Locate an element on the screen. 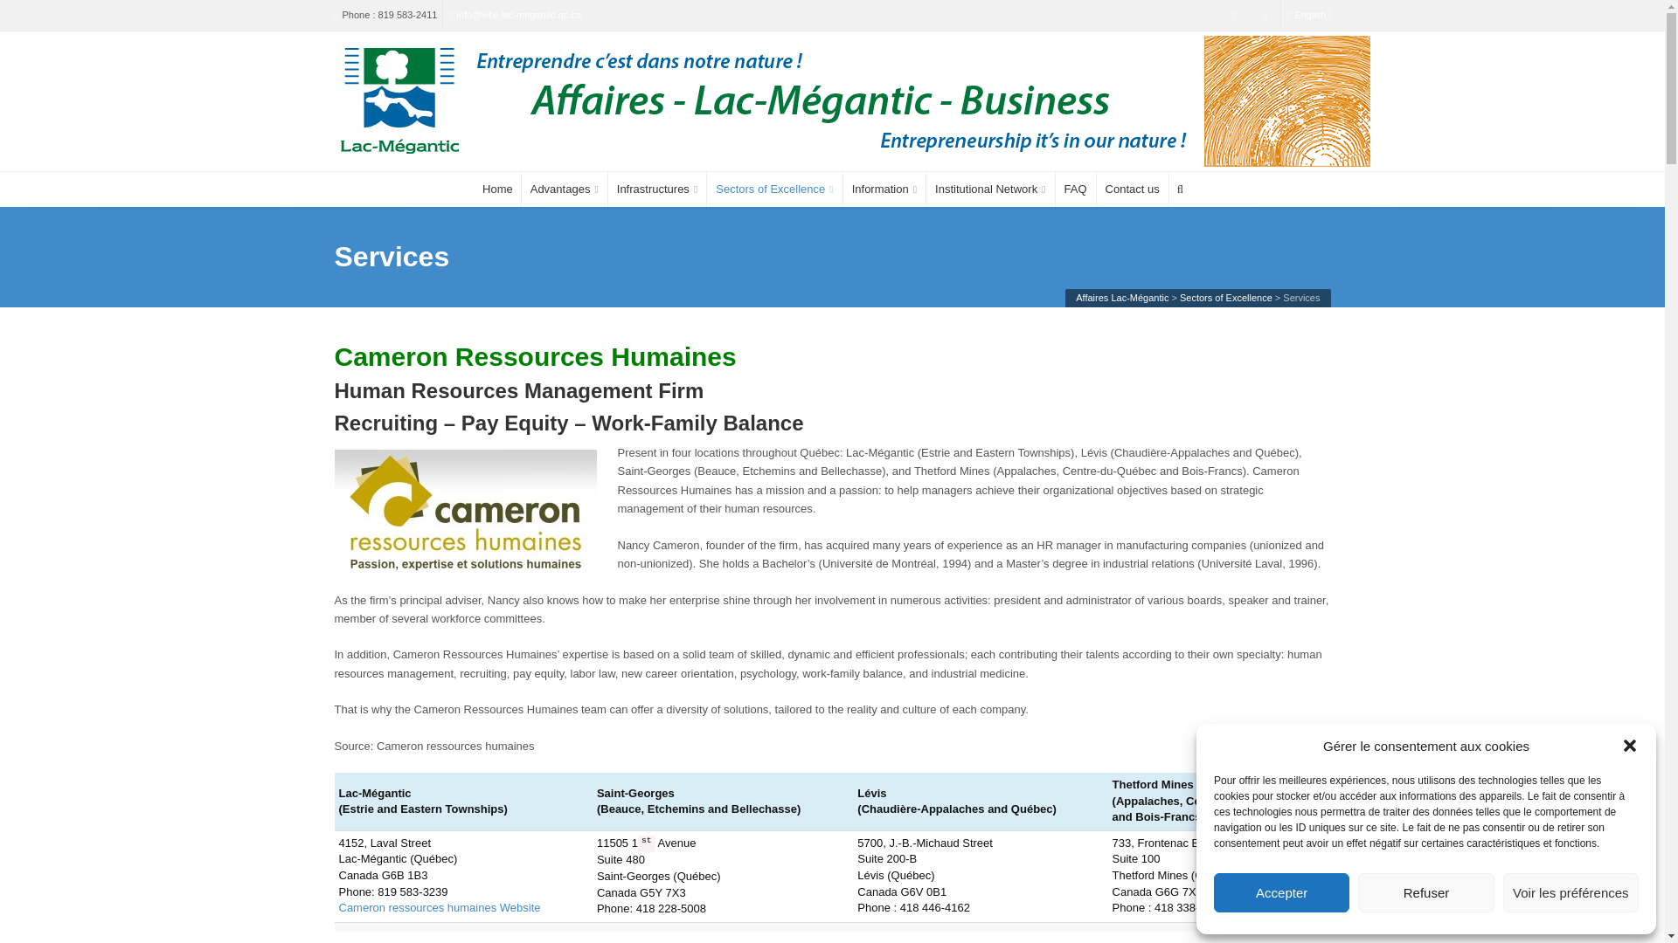  English is located at coordinates (1308, 15).